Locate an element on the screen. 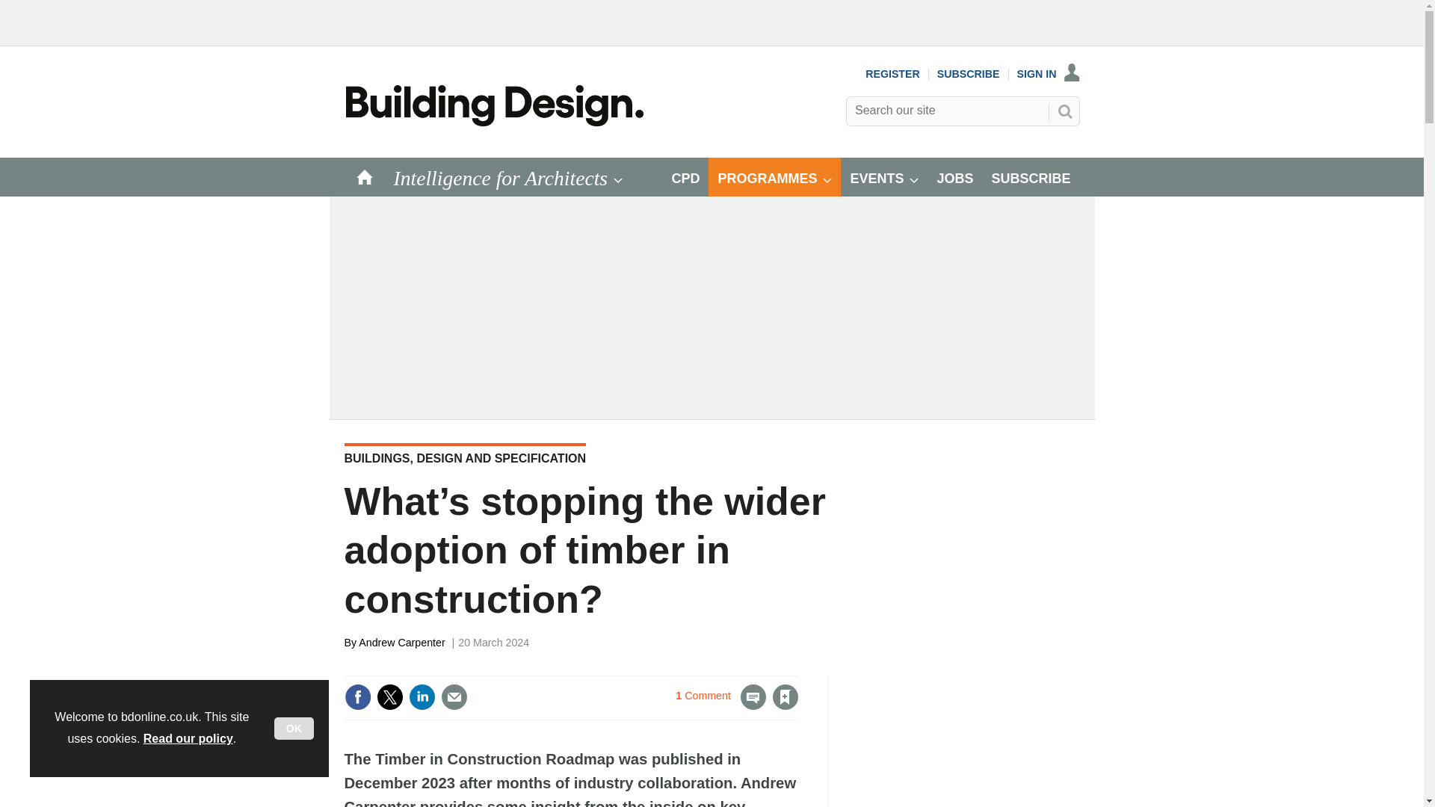 The width and height of the screenshot is (1435, 807). SUBSCRIBE is located at coordinates (969, 73).